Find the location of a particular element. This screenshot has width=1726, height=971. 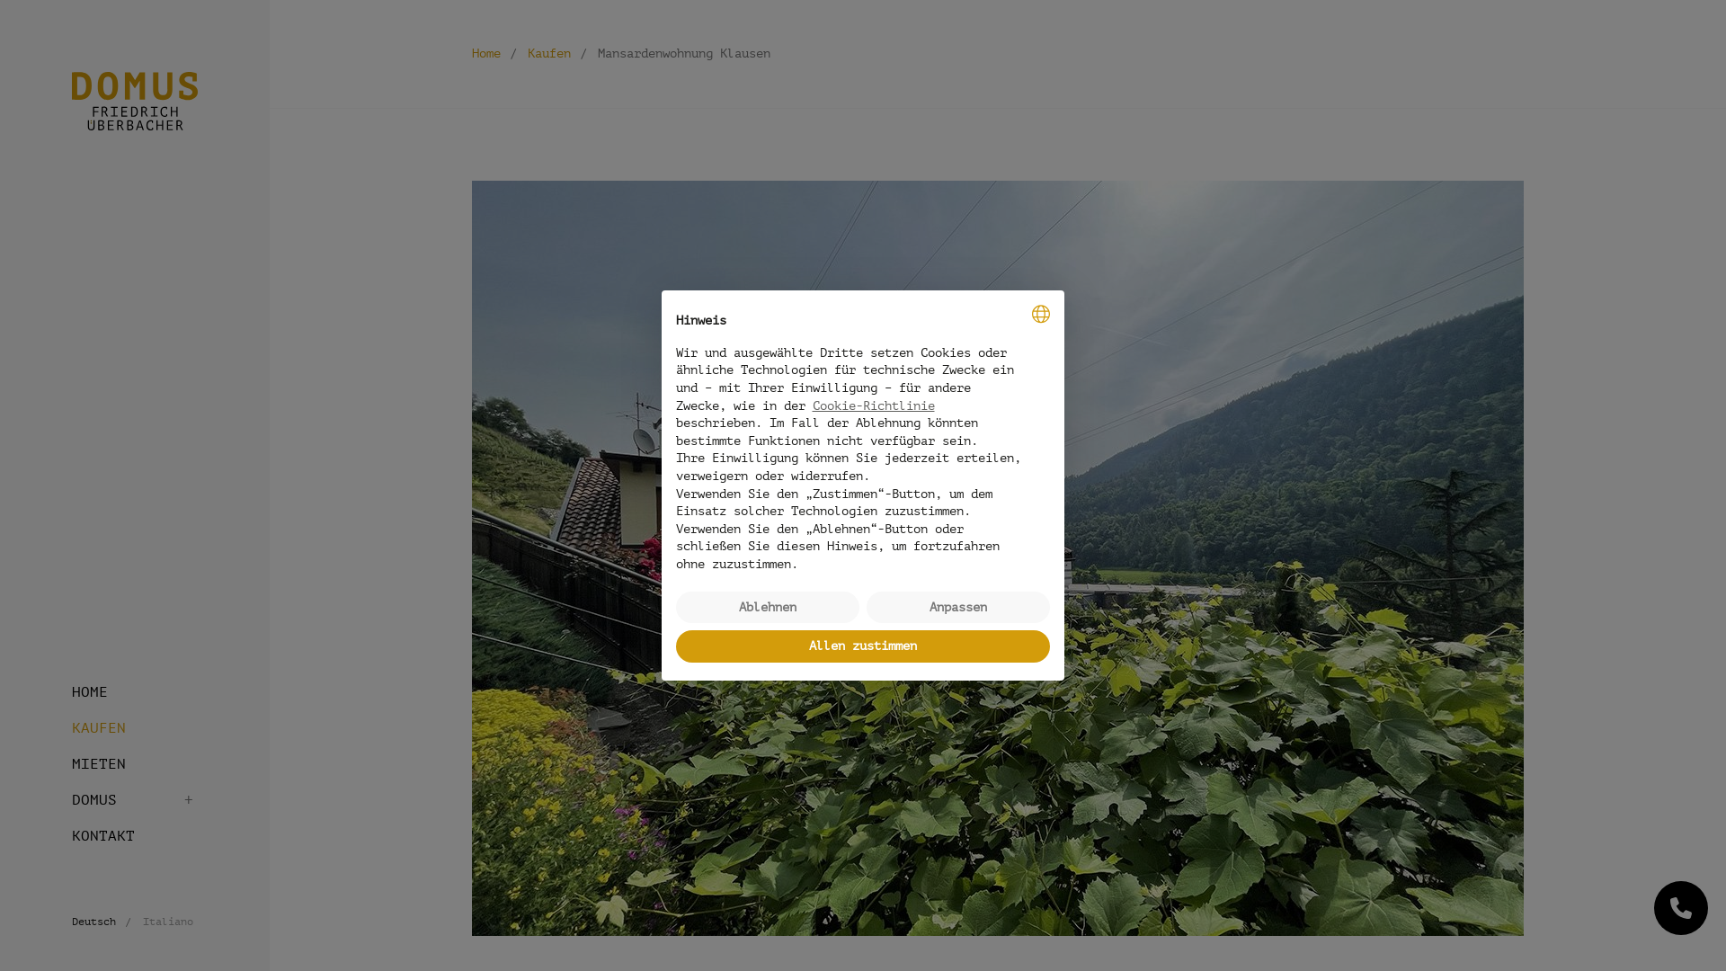

KONTAKT is located at coordinates (133, 836).